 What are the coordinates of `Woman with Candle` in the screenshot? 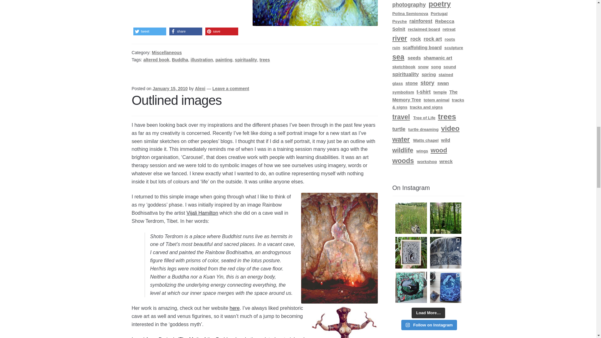 It's located at (315, 13).